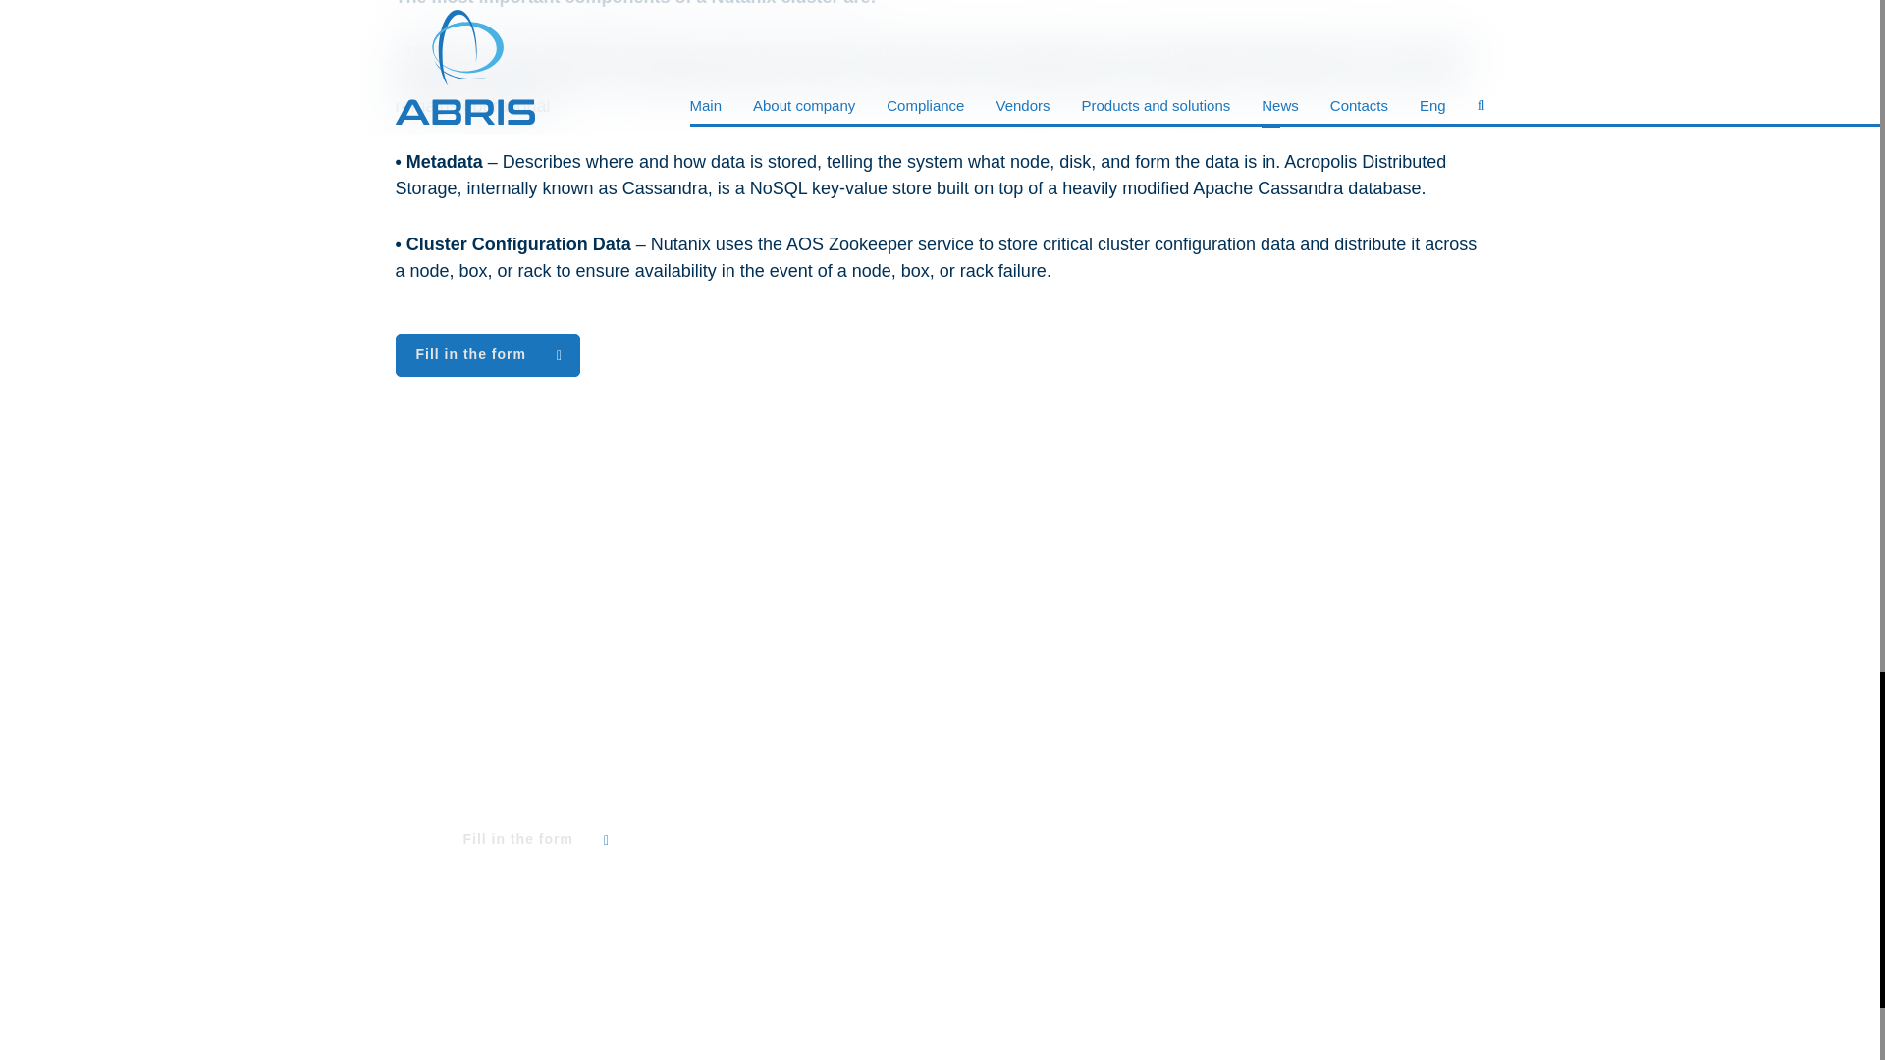 The width and height of the screenshot is (1885, 1060). What do you see at coordinates (1423, 622) in the screenshot?
I see `About company` at bounding box center [1423, 622].